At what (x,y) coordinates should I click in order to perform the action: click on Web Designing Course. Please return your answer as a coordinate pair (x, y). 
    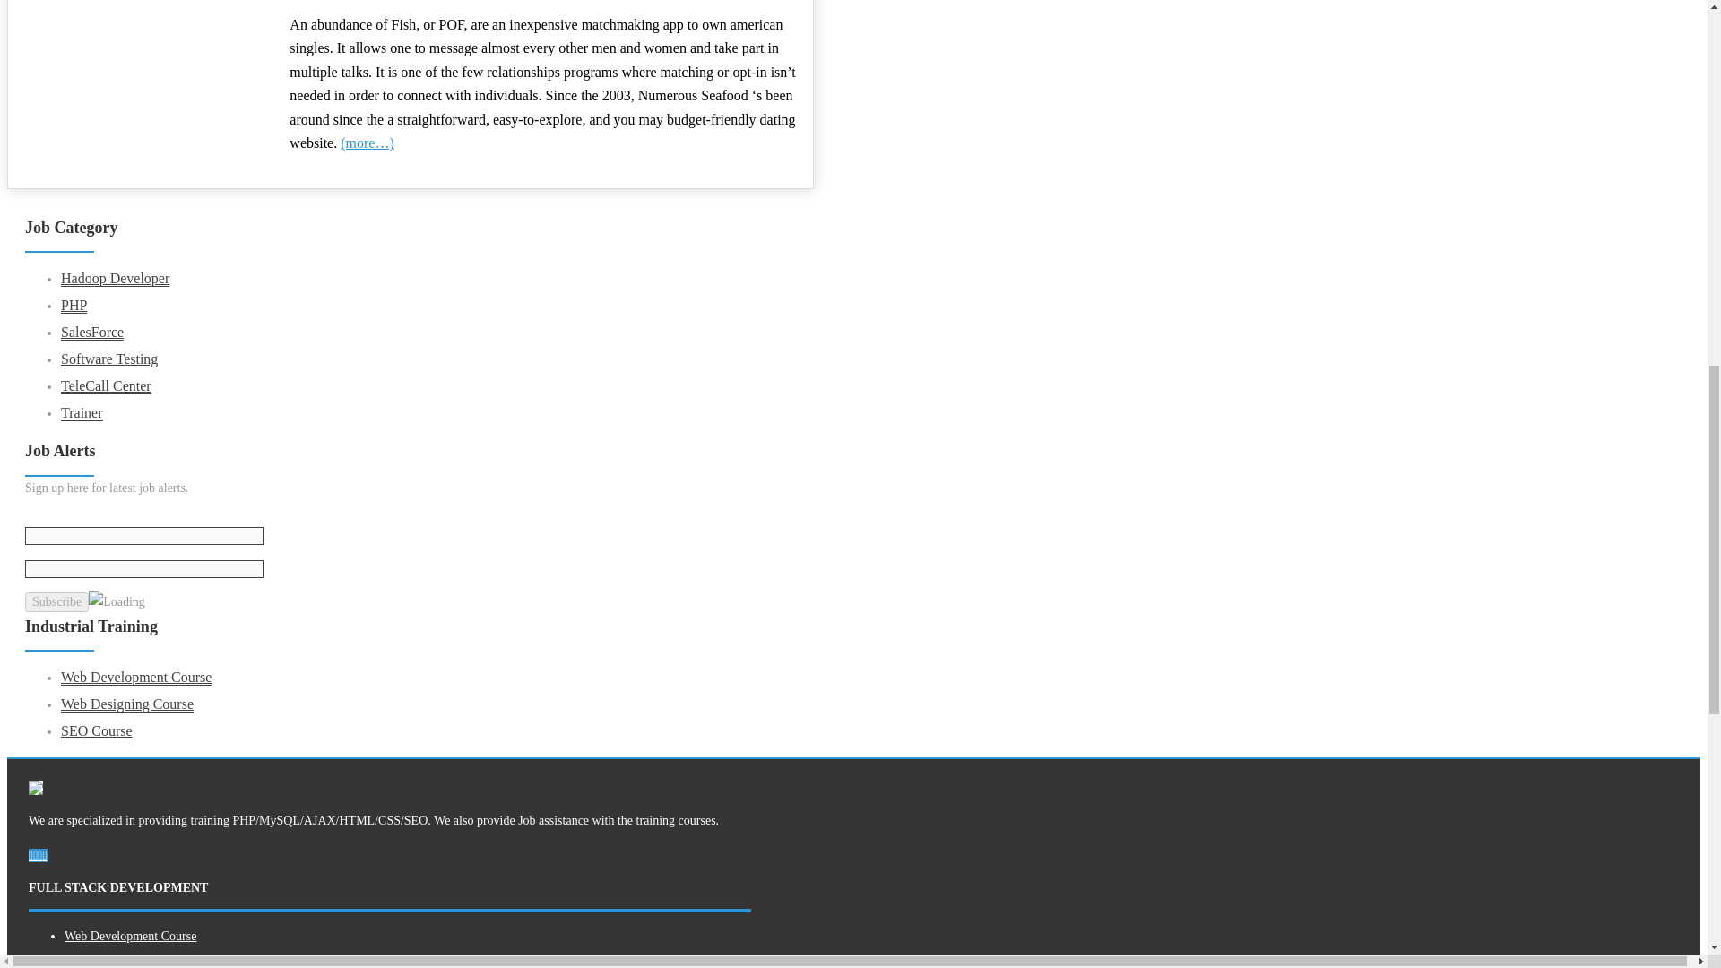
    Looking at the image, I should click on (122, 959).